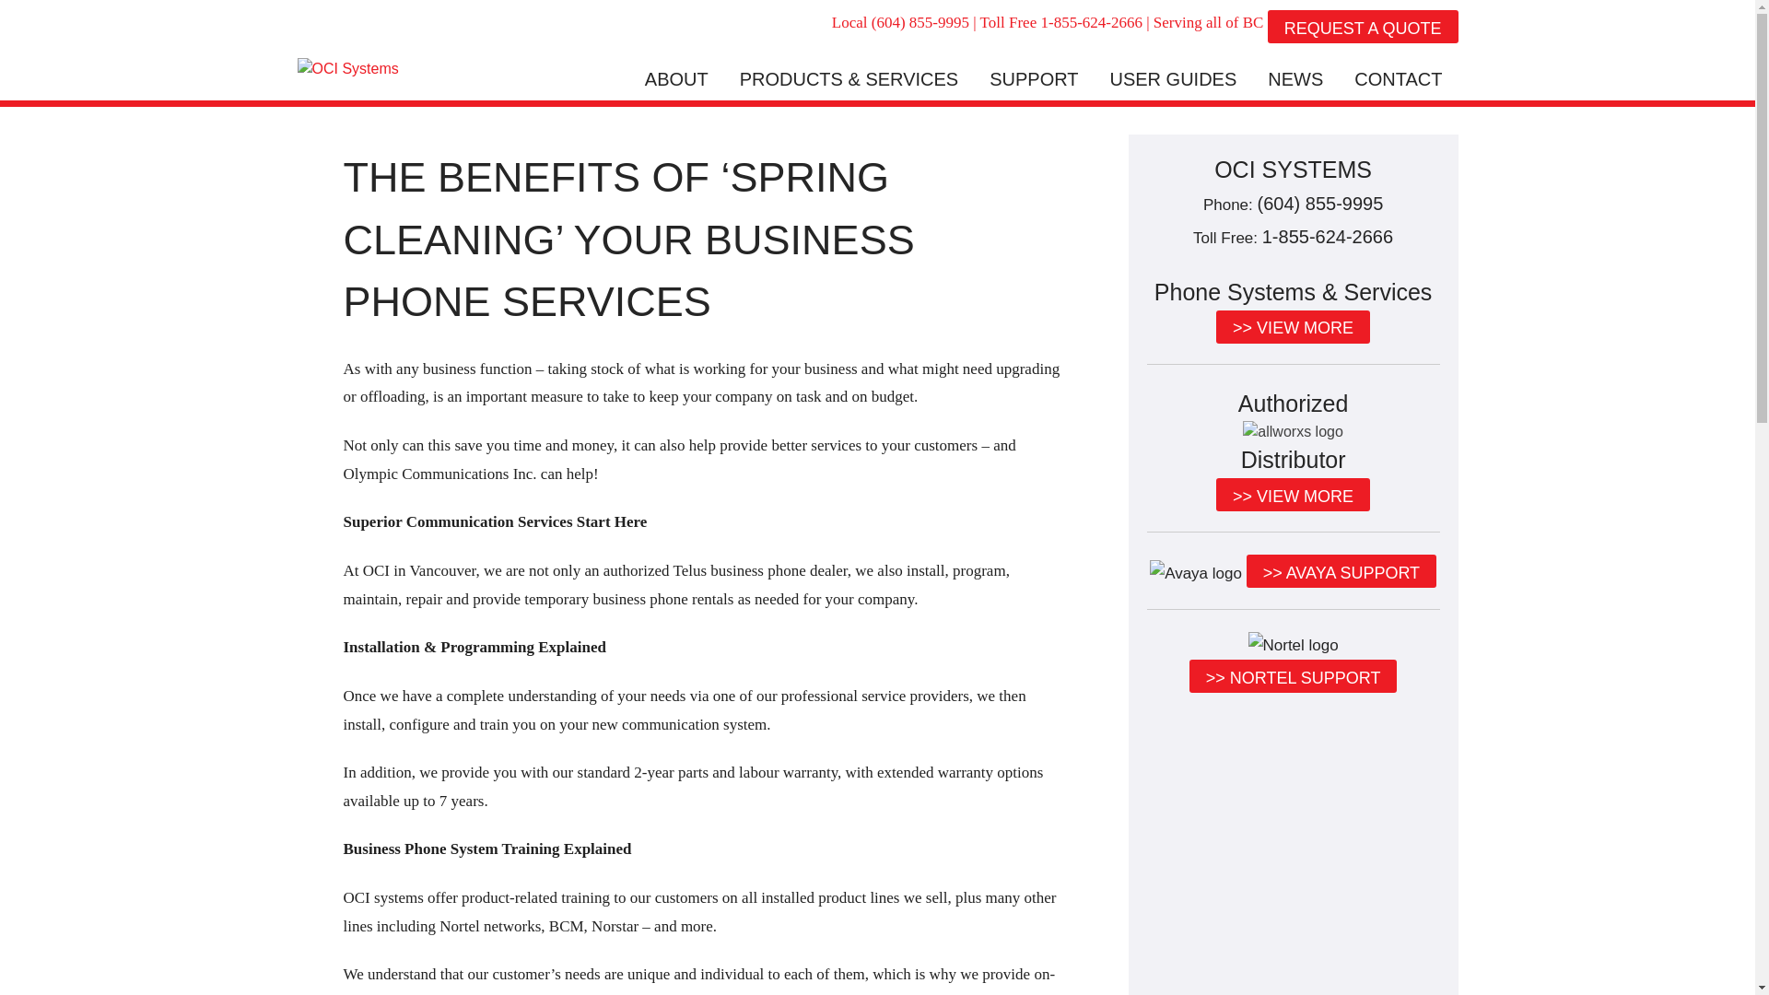  What do you see at coordinates (1172, 79) in the screenshot?
I see `USER GUIDES` at bounding box center [1172, 79].